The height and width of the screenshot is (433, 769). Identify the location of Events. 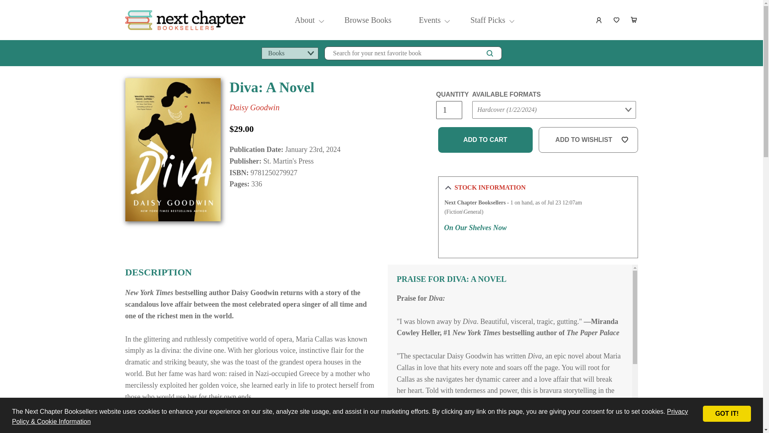
(430, 20).